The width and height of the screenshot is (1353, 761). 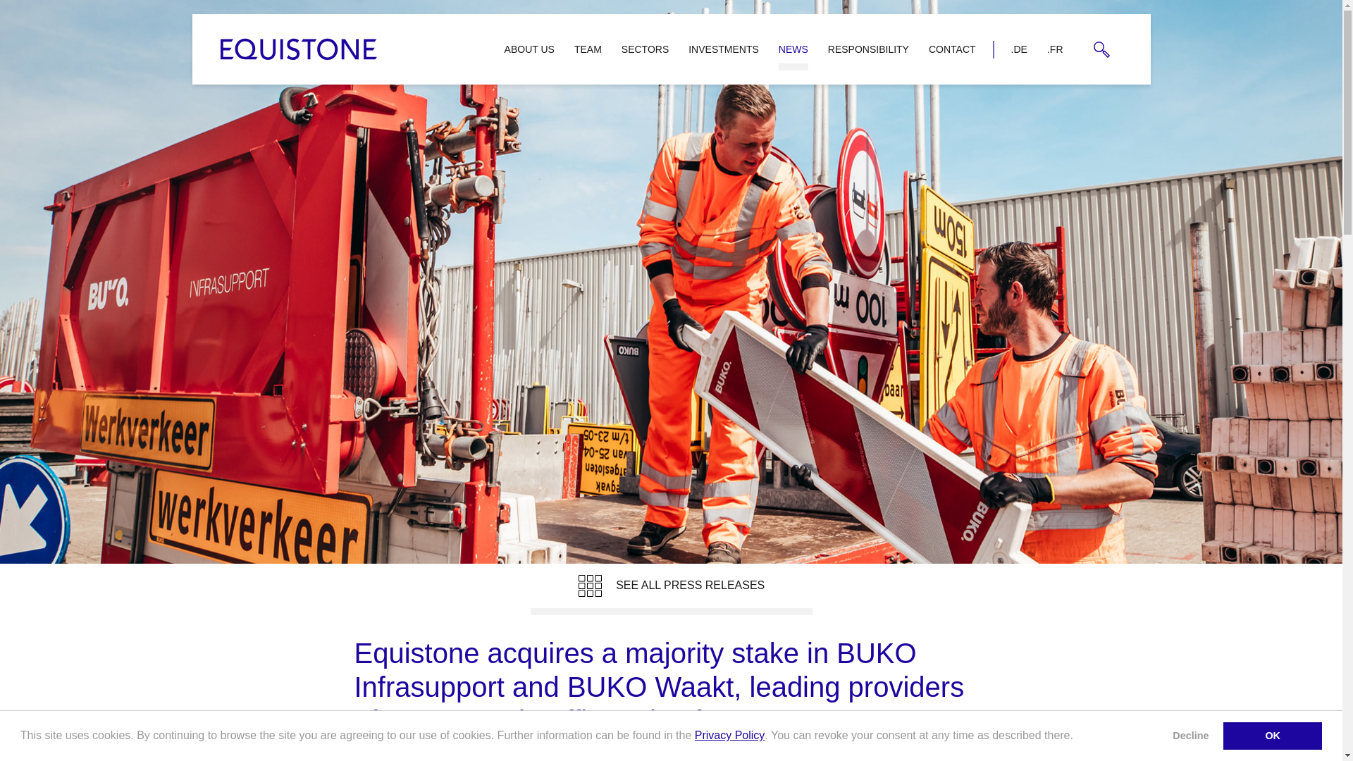 I want to click on .DE, so click(x=1019, y=49).